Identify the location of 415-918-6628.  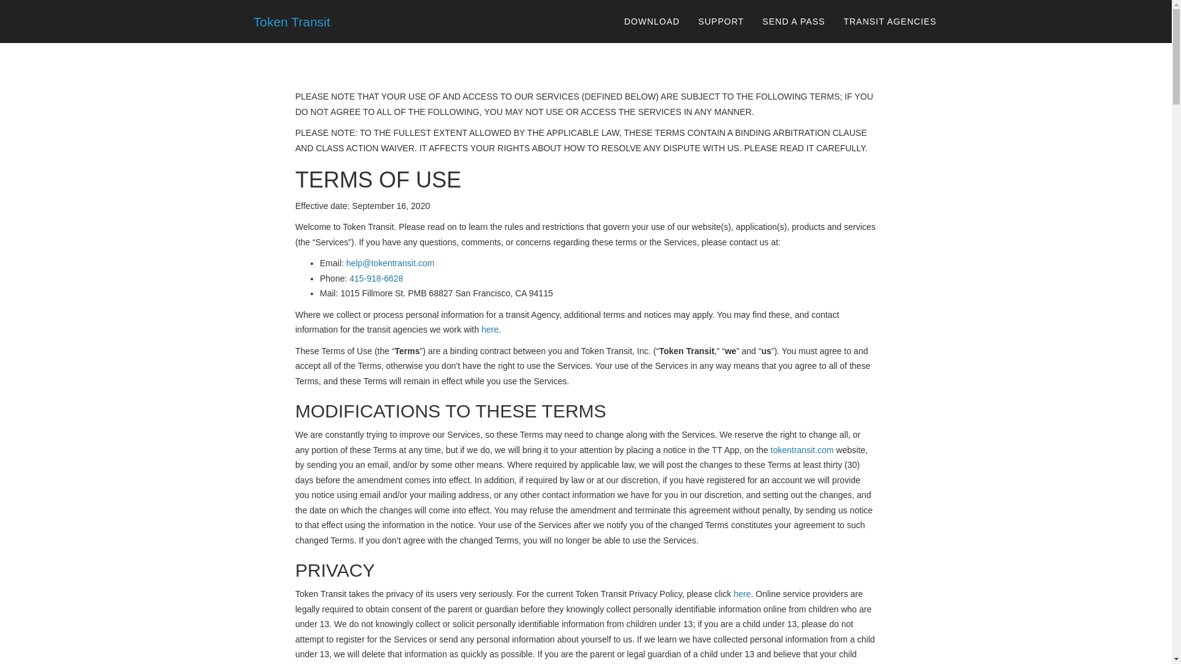
(376, 278).